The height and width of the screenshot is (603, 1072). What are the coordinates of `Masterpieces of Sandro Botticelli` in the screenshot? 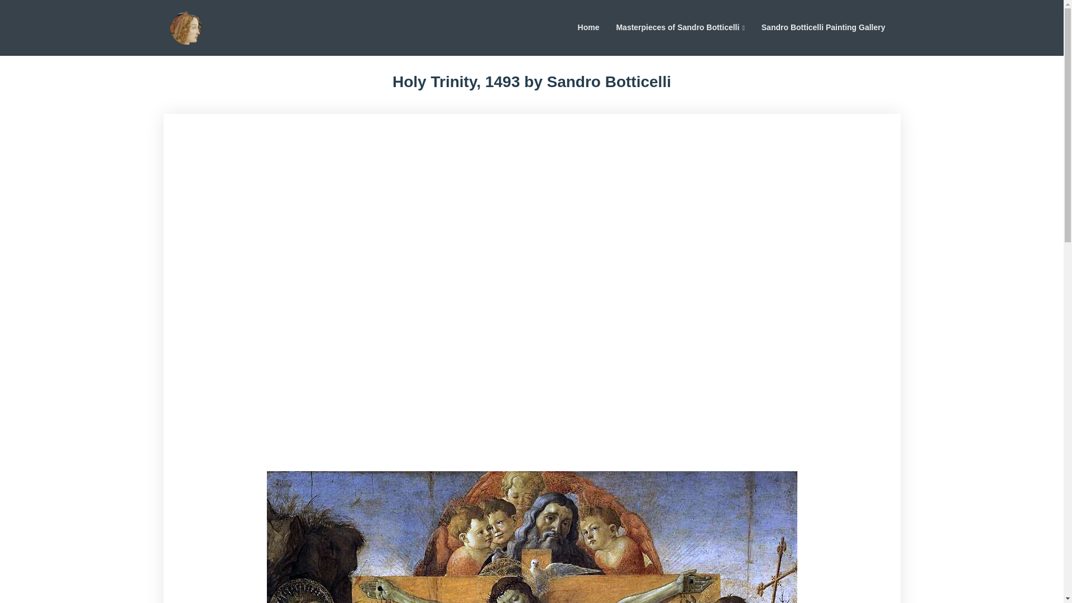 It's located at (680, 27).